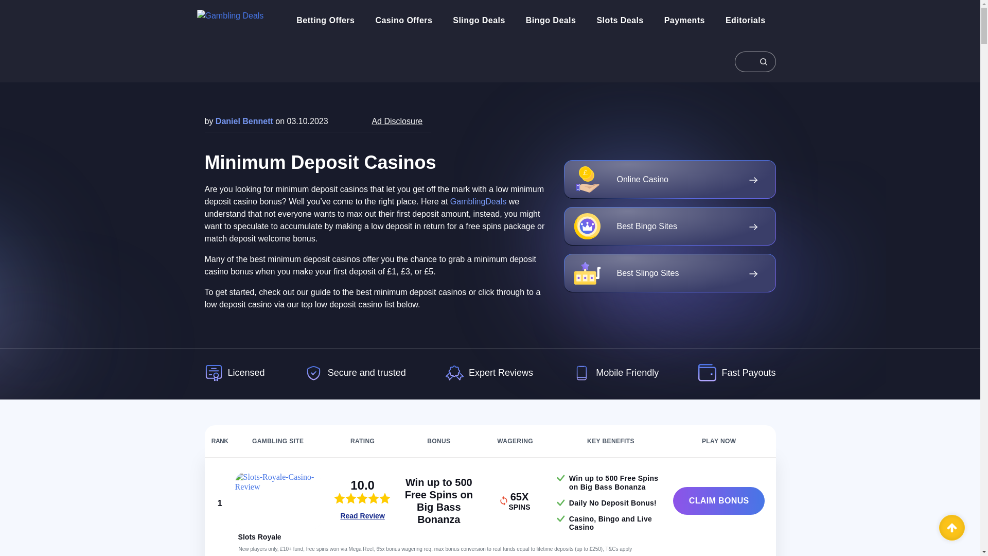  What do you see at coordinates (670, 226) in the screenshot?
I see `Best Bingo Sites` at bounding box center [670, 226].